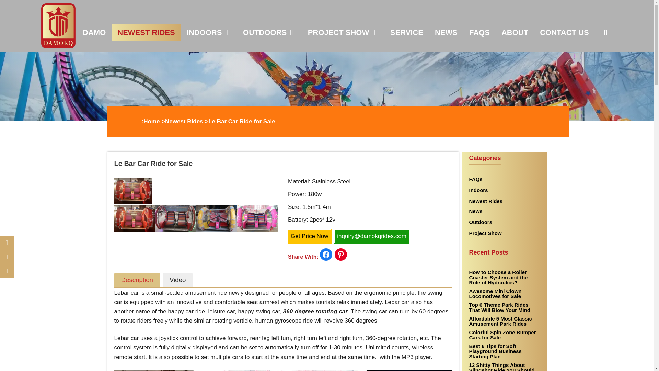 The image size is (659, 371). I want to click on wpforms-submit, so click(264, 161).